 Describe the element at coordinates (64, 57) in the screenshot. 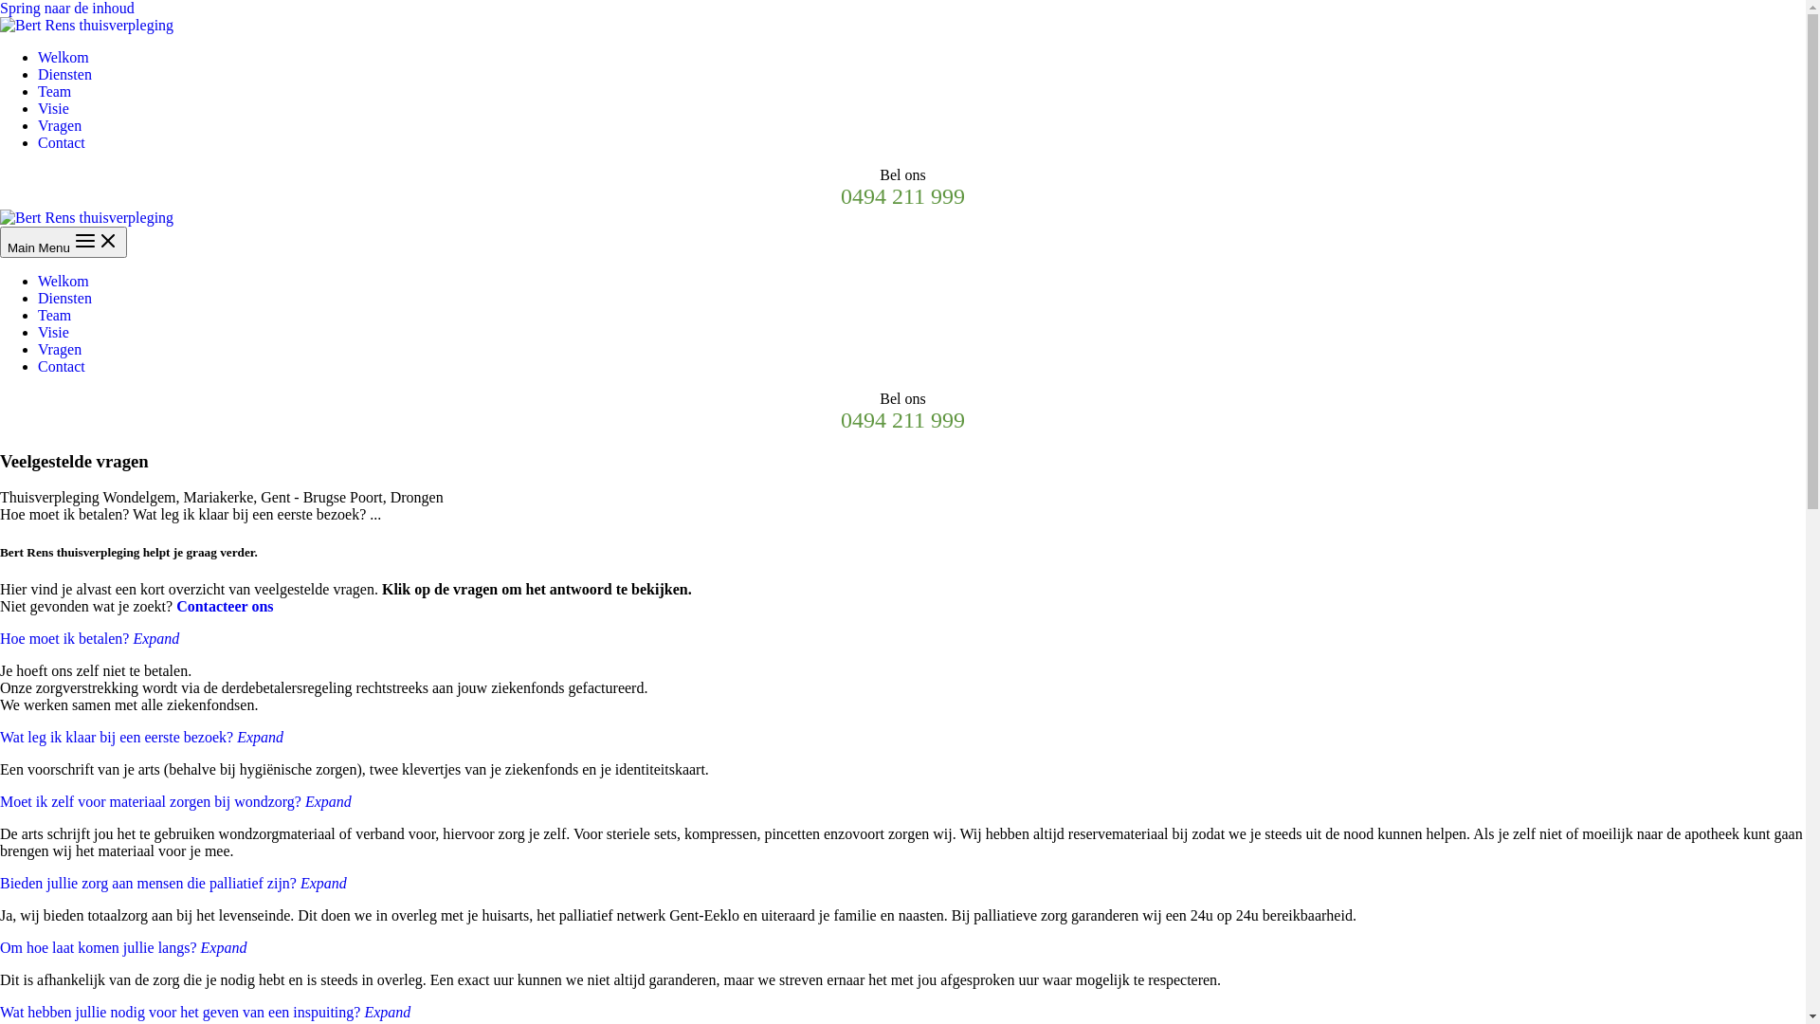

I see `Welkom` at that location.